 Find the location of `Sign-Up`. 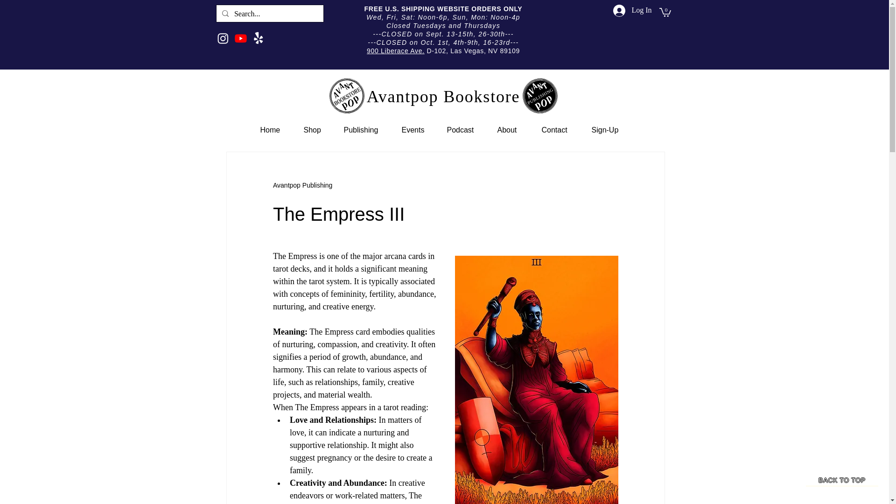

Sign-Up is located at coordinates (609, 130).